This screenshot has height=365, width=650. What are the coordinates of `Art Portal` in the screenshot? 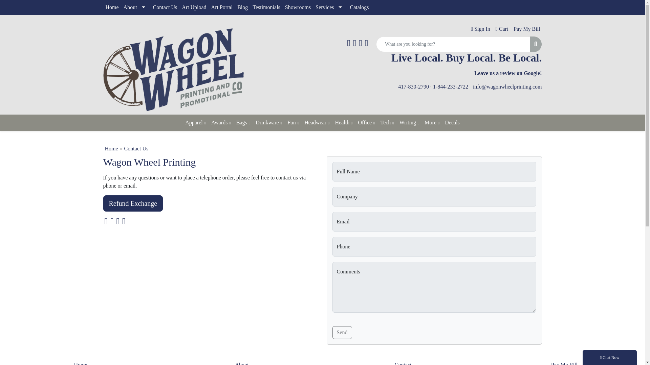 It's located at (222, 7).